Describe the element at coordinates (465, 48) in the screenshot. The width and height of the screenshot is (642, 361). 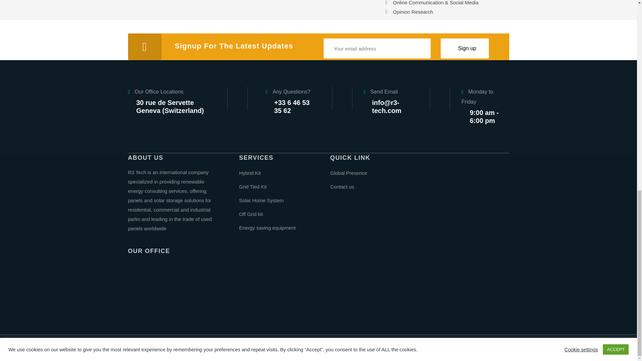
I see `Sign up` at that location.